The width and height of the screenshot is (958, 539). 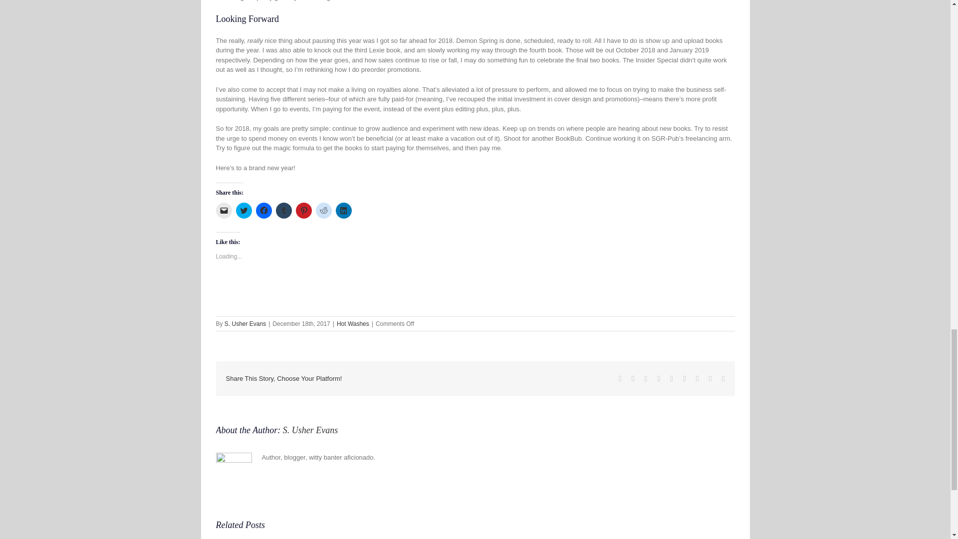 I want to click on Click to email a link to a friend, so click(x=224, y=211).